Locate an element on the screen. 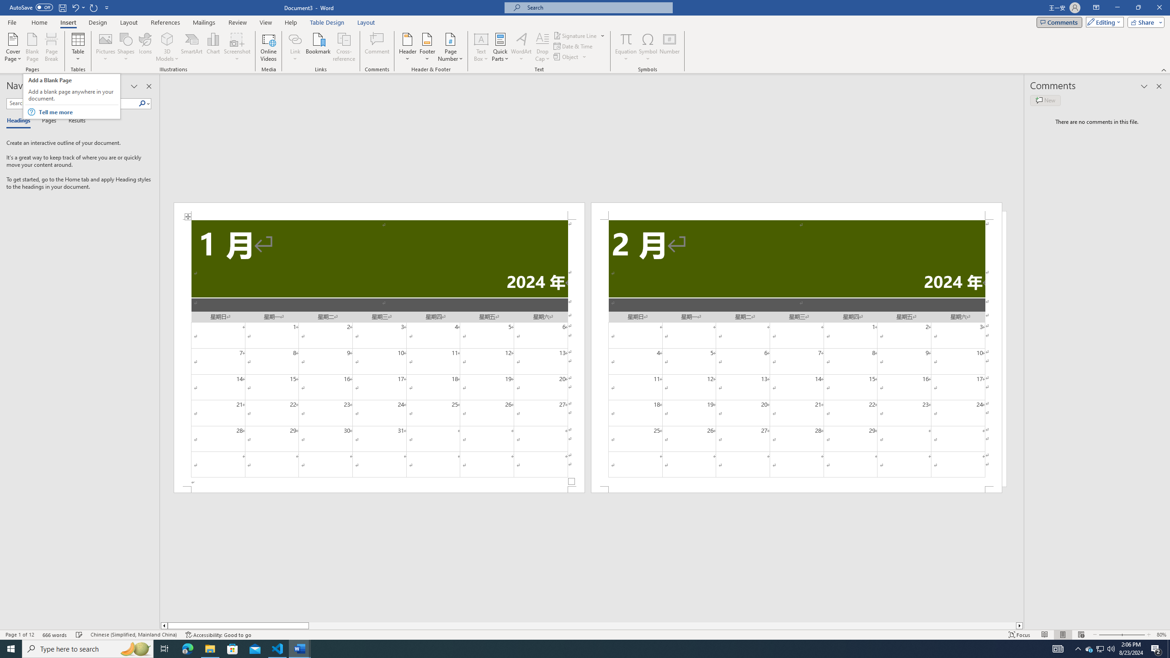 The width and height of the screenshot is (1170, 658). Page 1 content is located at coordinates (379, 353).